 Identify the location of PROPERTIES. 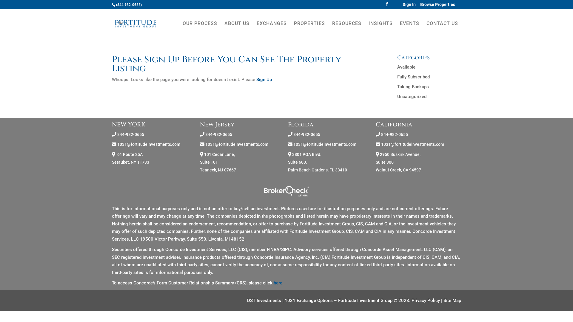
(309, 29).